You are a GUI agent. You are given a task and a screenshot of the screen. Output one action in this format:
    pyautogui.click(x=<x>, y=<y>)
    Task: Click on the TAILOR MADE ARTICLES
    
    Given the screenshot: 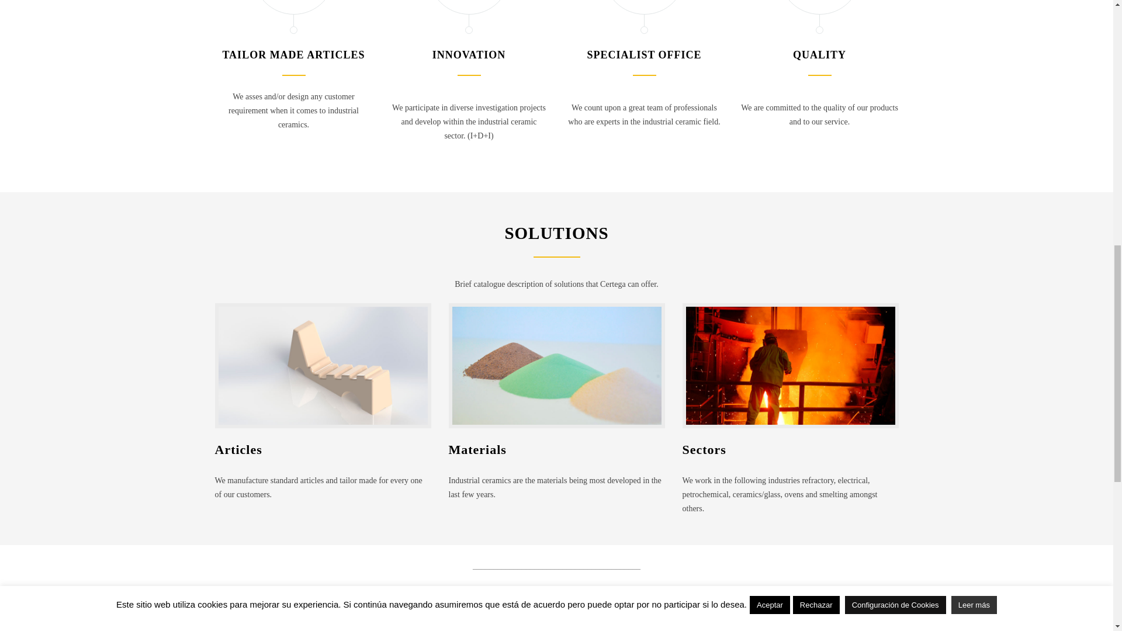 What is the action you would take?
    pyautogui.click(x=293, y=55)
    